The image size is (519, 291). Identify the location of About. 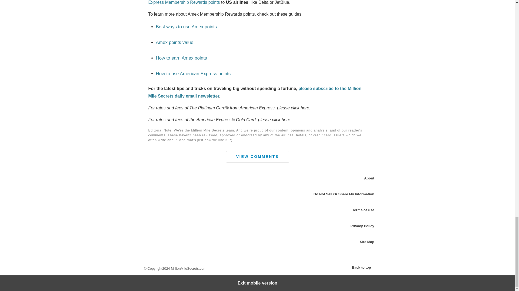
(369, 178).